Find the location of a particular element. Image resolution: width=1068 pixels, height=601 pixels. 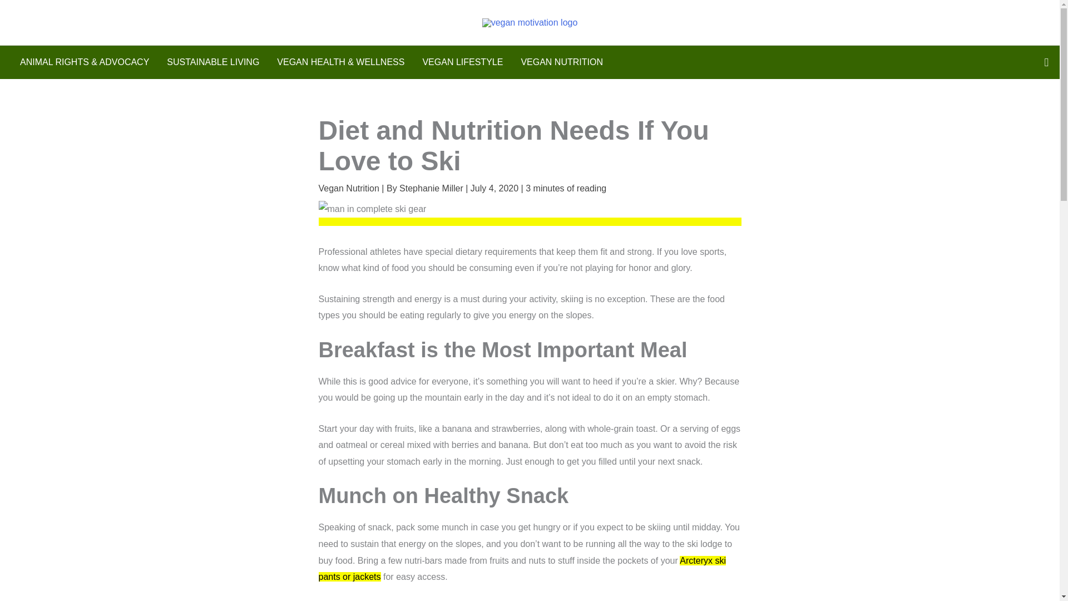

Stephanie Miller is located at coordinates (433, 188).